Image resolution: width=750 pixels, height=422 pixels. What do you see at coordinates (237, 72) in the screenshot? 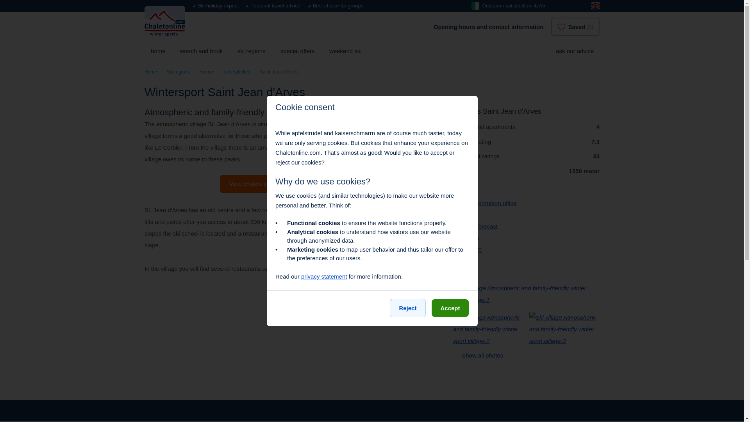
I see `Les Sybelles` at bounding box center [237, 72].